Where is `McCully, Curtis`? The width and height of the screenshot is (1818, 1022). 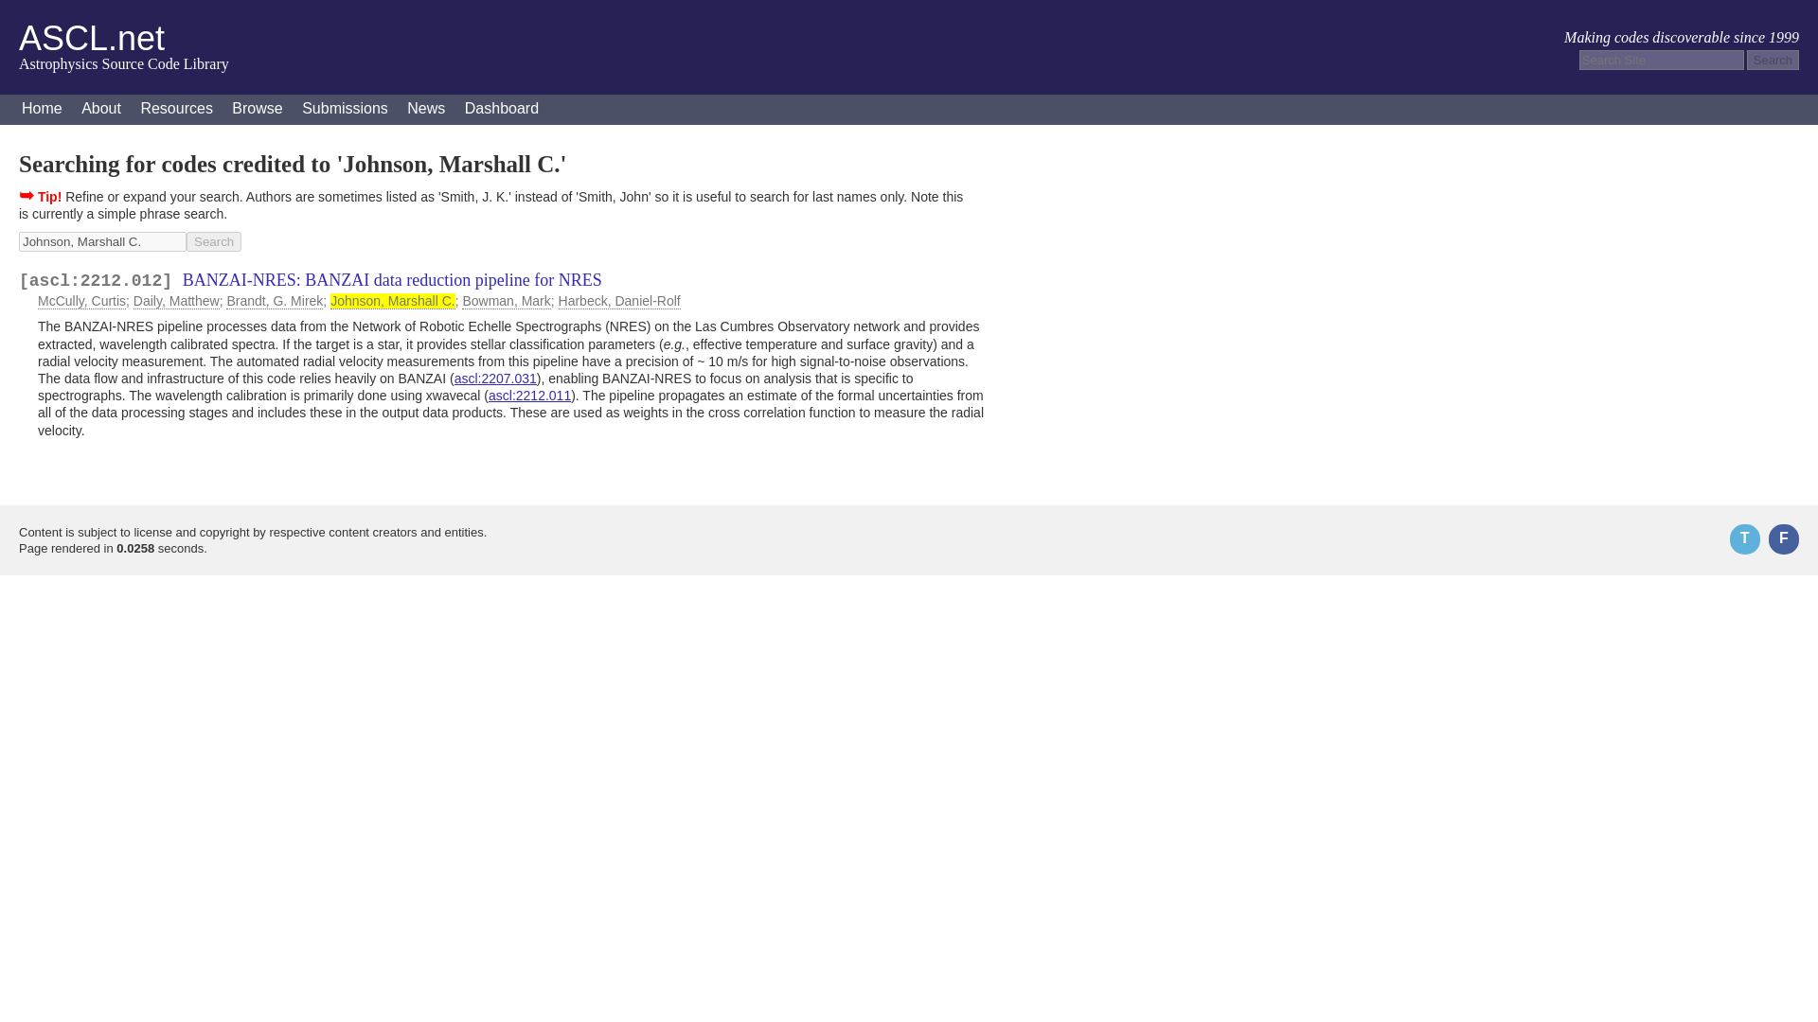
McCully, Curtis is located at coordinates (81, 301).